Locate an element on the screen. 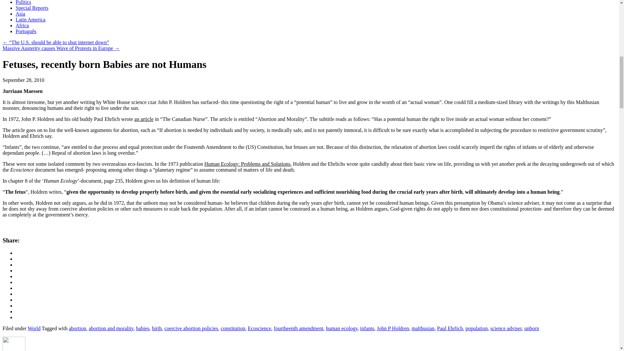  View all posts filed under Asia is located at coordinates (20, 14).